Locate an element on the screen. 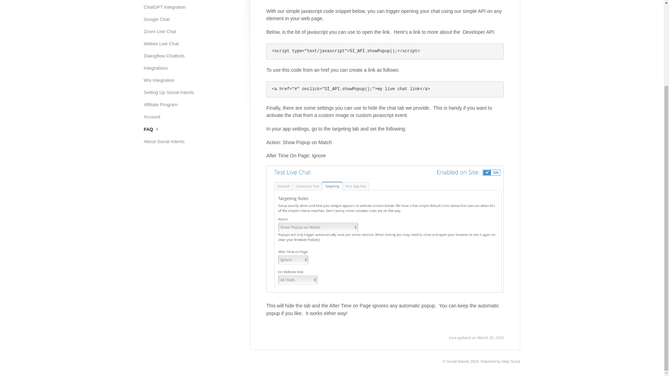 This screenshot has height=376, width=669. ChatGPT Integration is located at coordinates (167, 7).